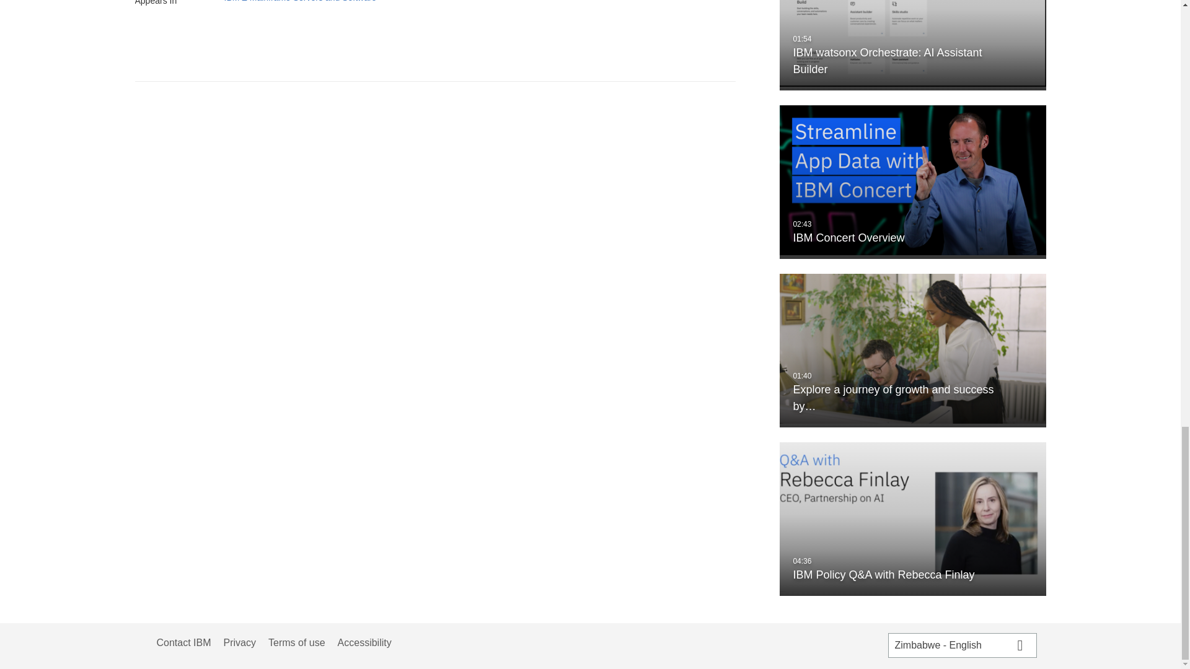  What do you see at coordinates (912, 181) in the screenshot?
I see `IBM Concert Overview` at bounding box center [912, 181].